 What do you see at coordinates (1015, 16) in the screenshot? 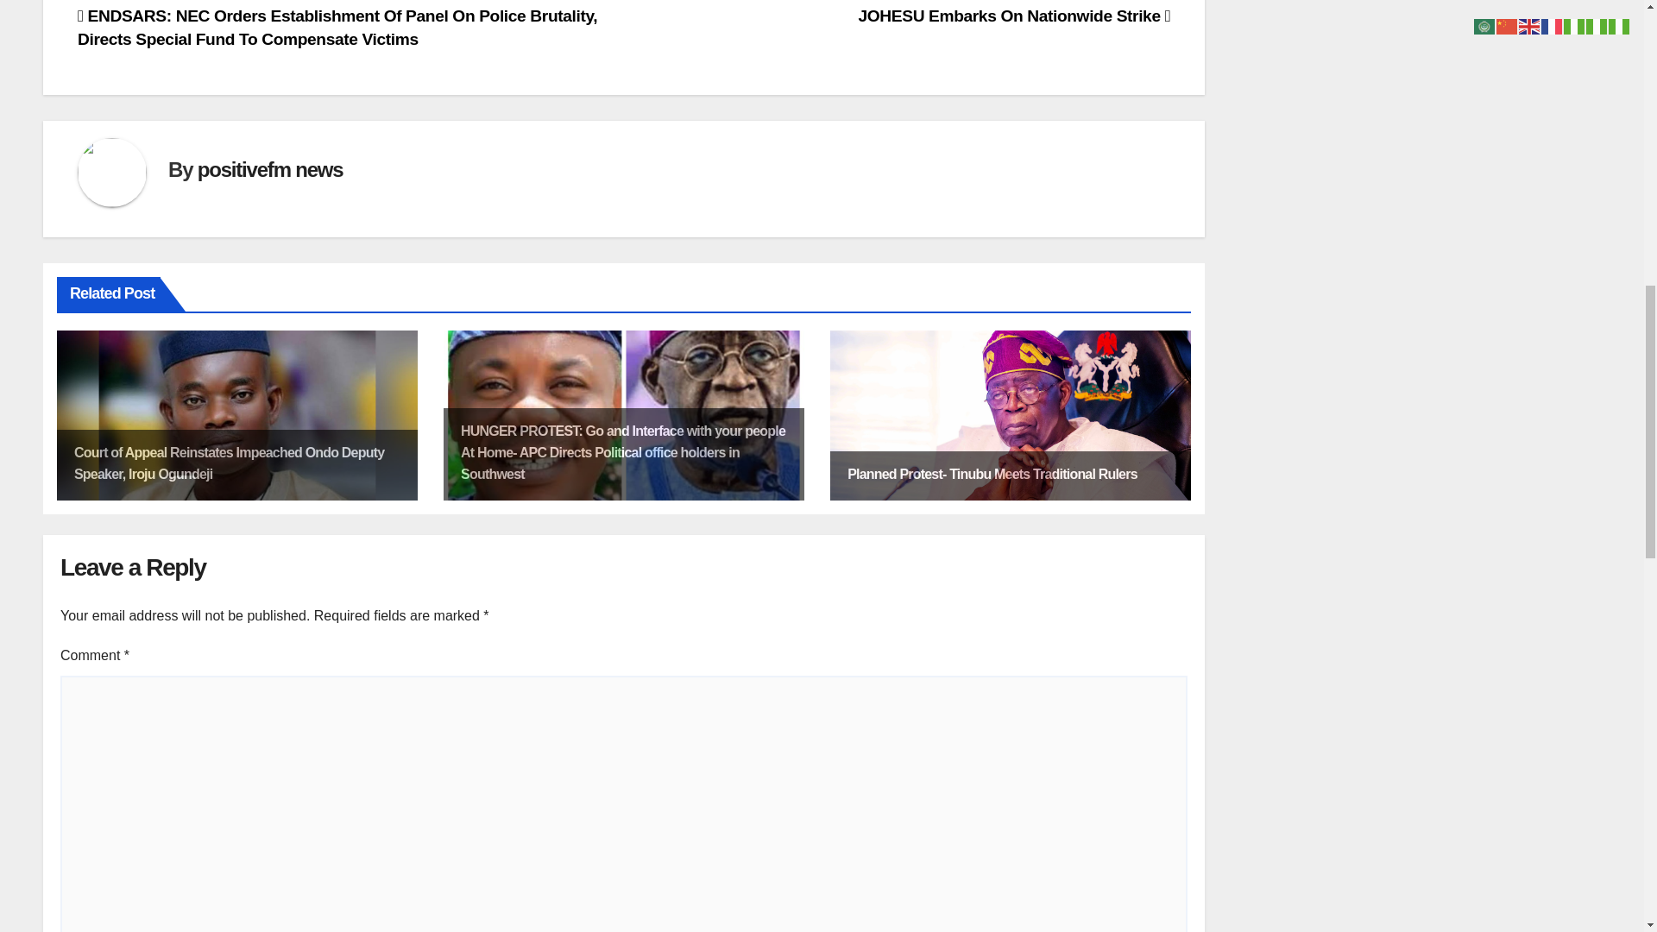
I see `JOHESU Embarks On Nationwide Strike` at bounding box center [1015, 16].